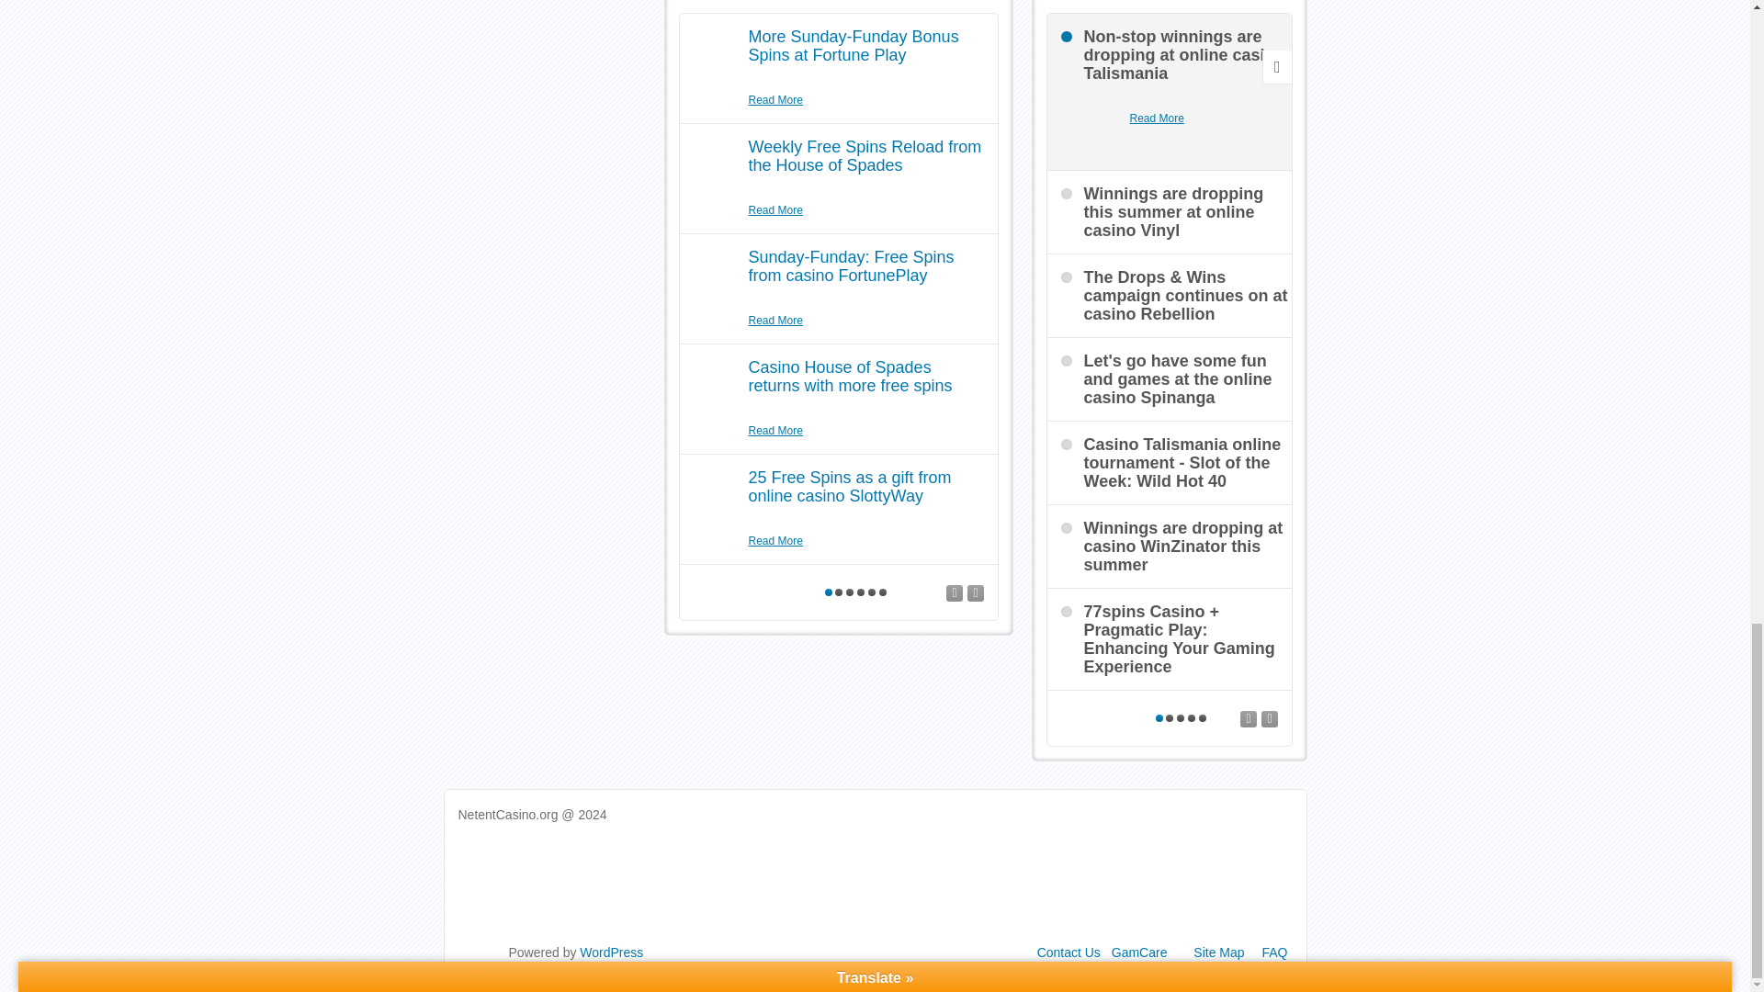 The height and width of the screenshot is (992, 1764). Describe the element at coordinates (851, 266) in the screenshot. I see `Sunday-Funday: Free Spins from casino FortunePlay` at that location.